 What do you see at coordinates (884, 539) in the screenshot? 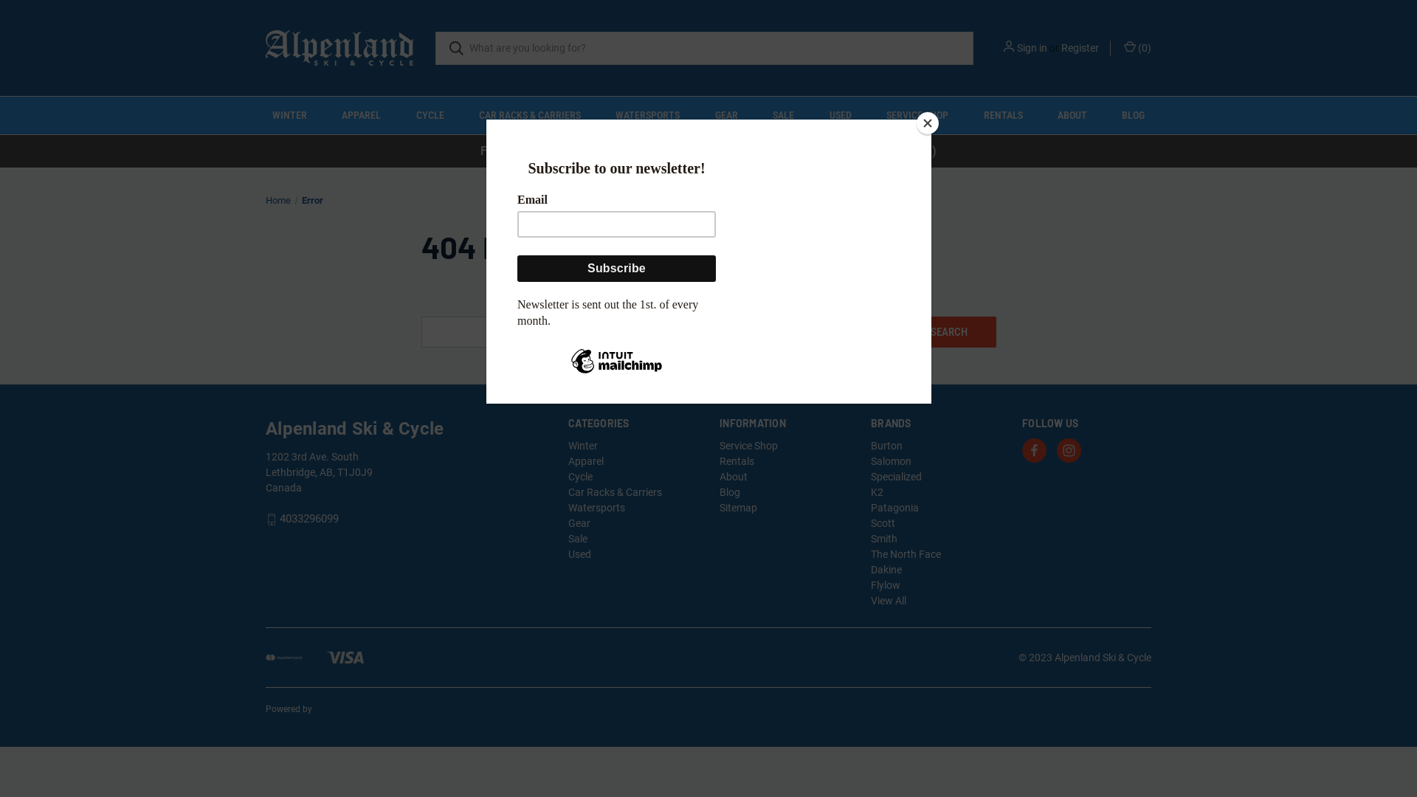
I see `Smith` at bounding box center [884, 539].